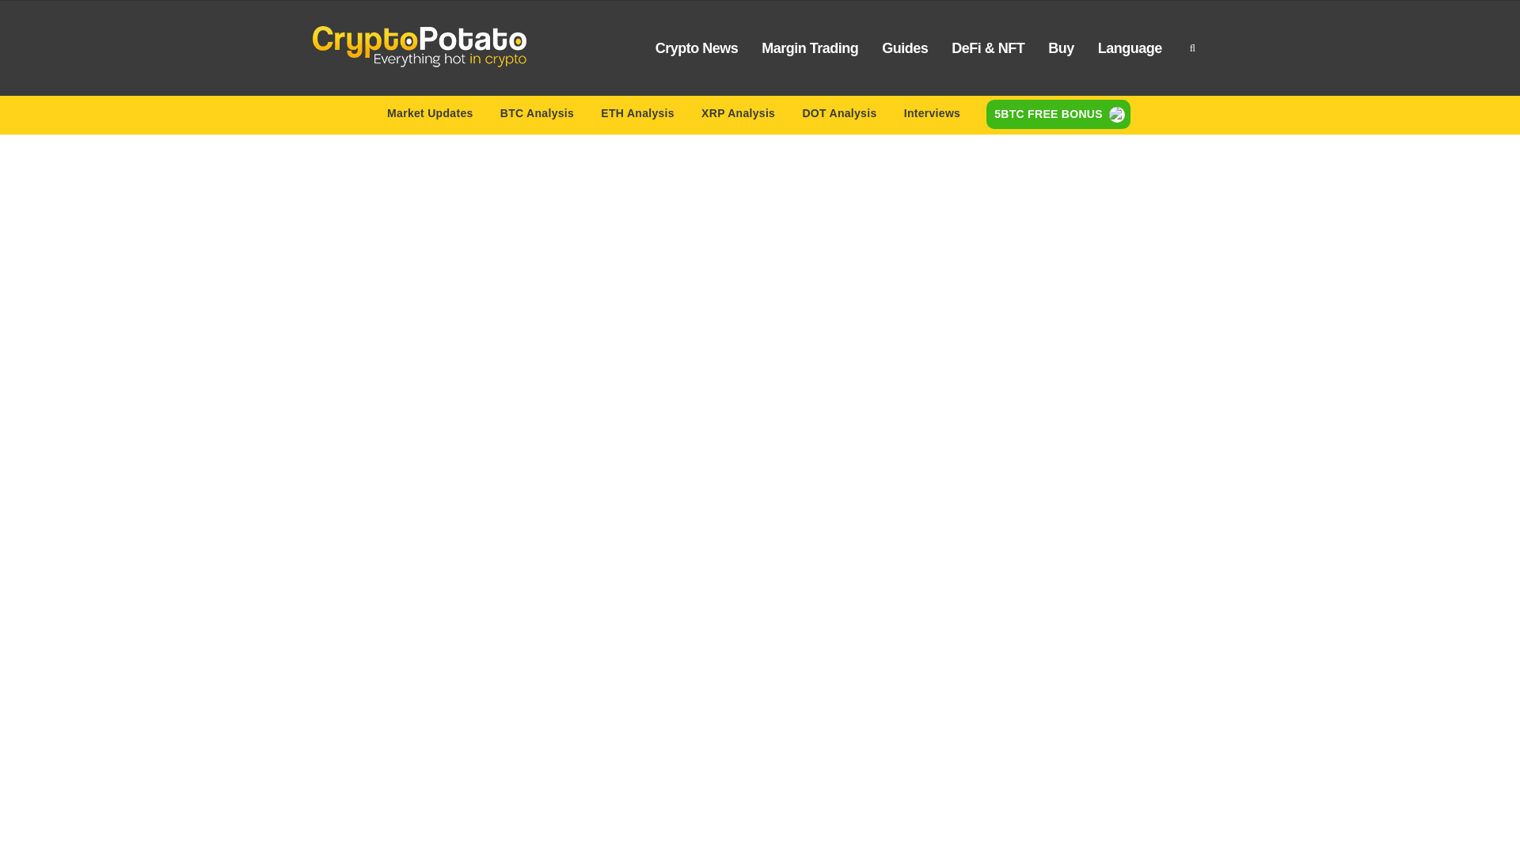 This screenshot has width=1520, height=855. I want to click on 5BTC FREE BONUS, so click(1058, 115).